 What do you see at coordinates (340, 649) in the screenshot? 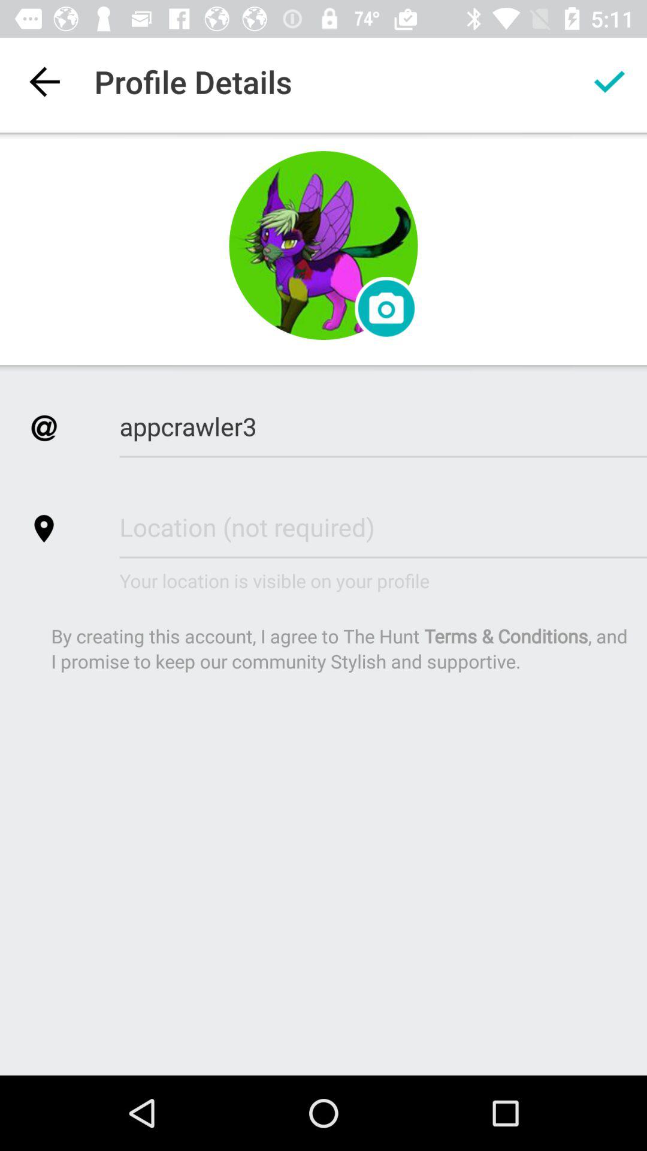
I see `tap by creating this icon` at bounding box center [340, 649].